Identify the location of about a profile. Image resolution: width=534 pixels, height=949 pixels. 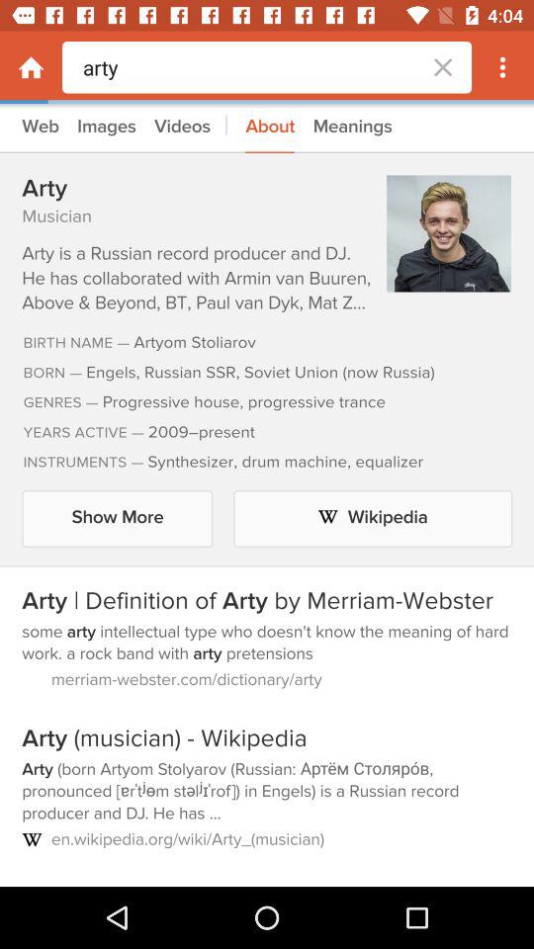
(267, 495).